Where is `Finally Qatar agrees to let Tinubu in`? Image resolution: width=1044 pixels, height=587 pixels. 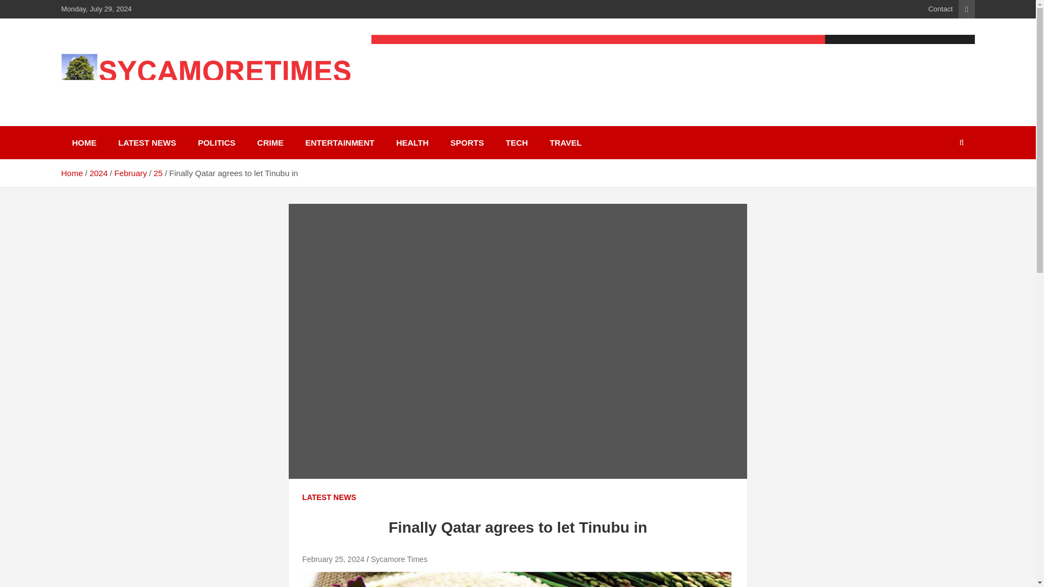
Finally Qatar agrees to let Tinubu in is located at coordinates (333, 559).